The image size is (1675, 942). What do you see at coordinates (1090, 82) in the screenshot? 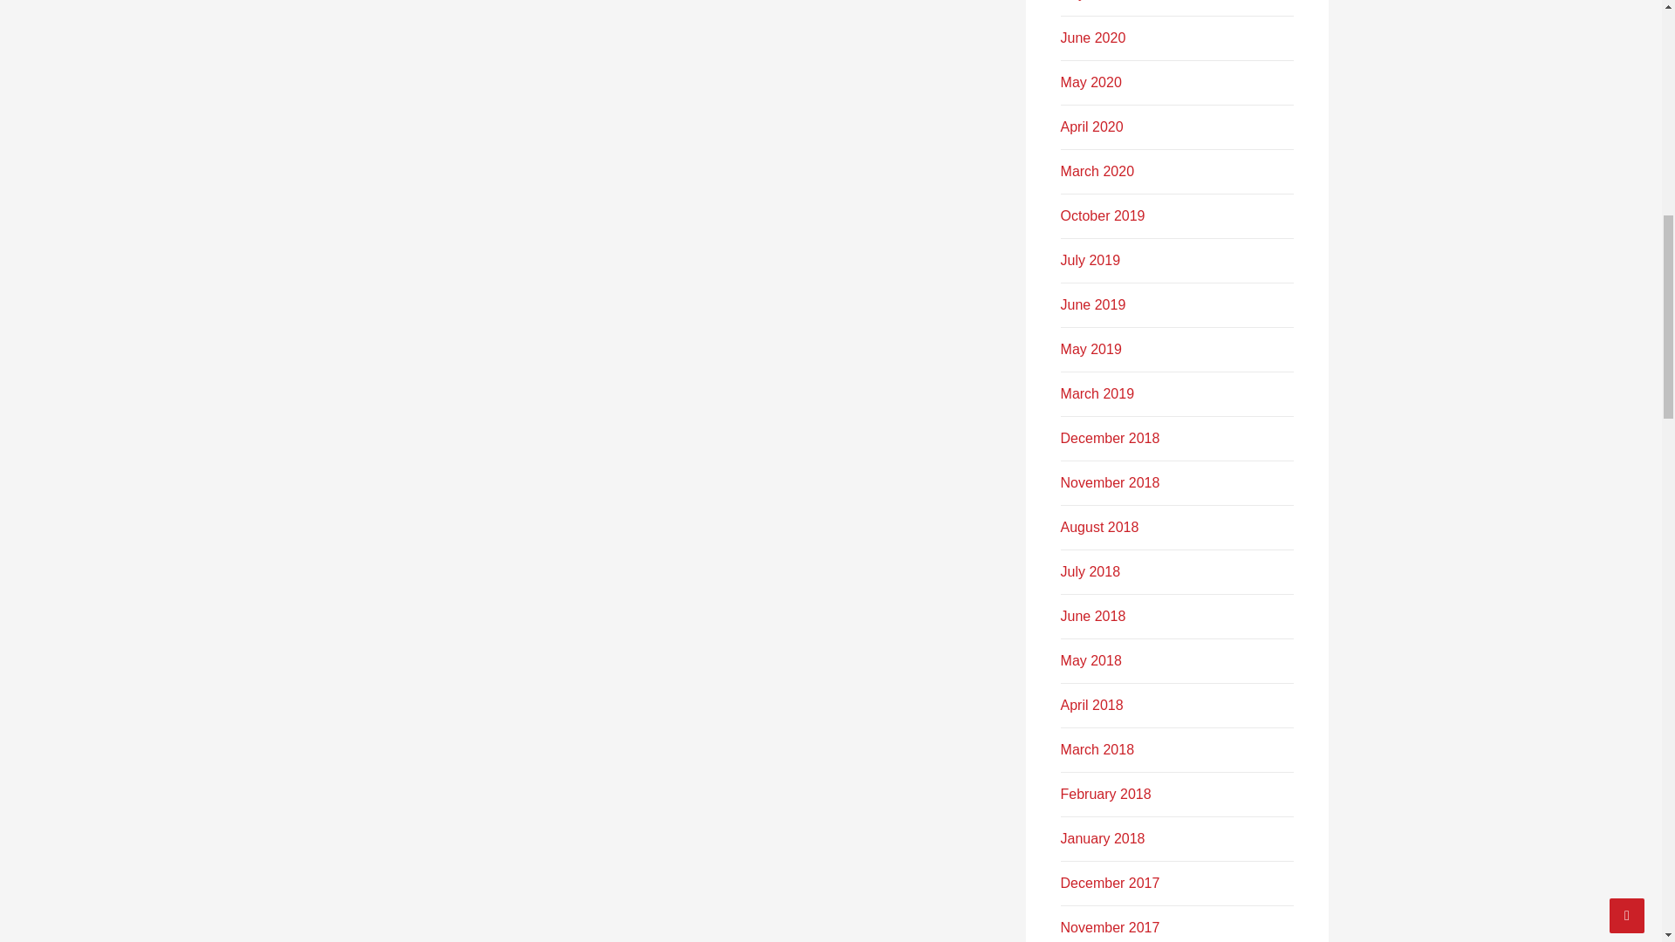
I see `May 2020` at bounding box center [1090, 82].